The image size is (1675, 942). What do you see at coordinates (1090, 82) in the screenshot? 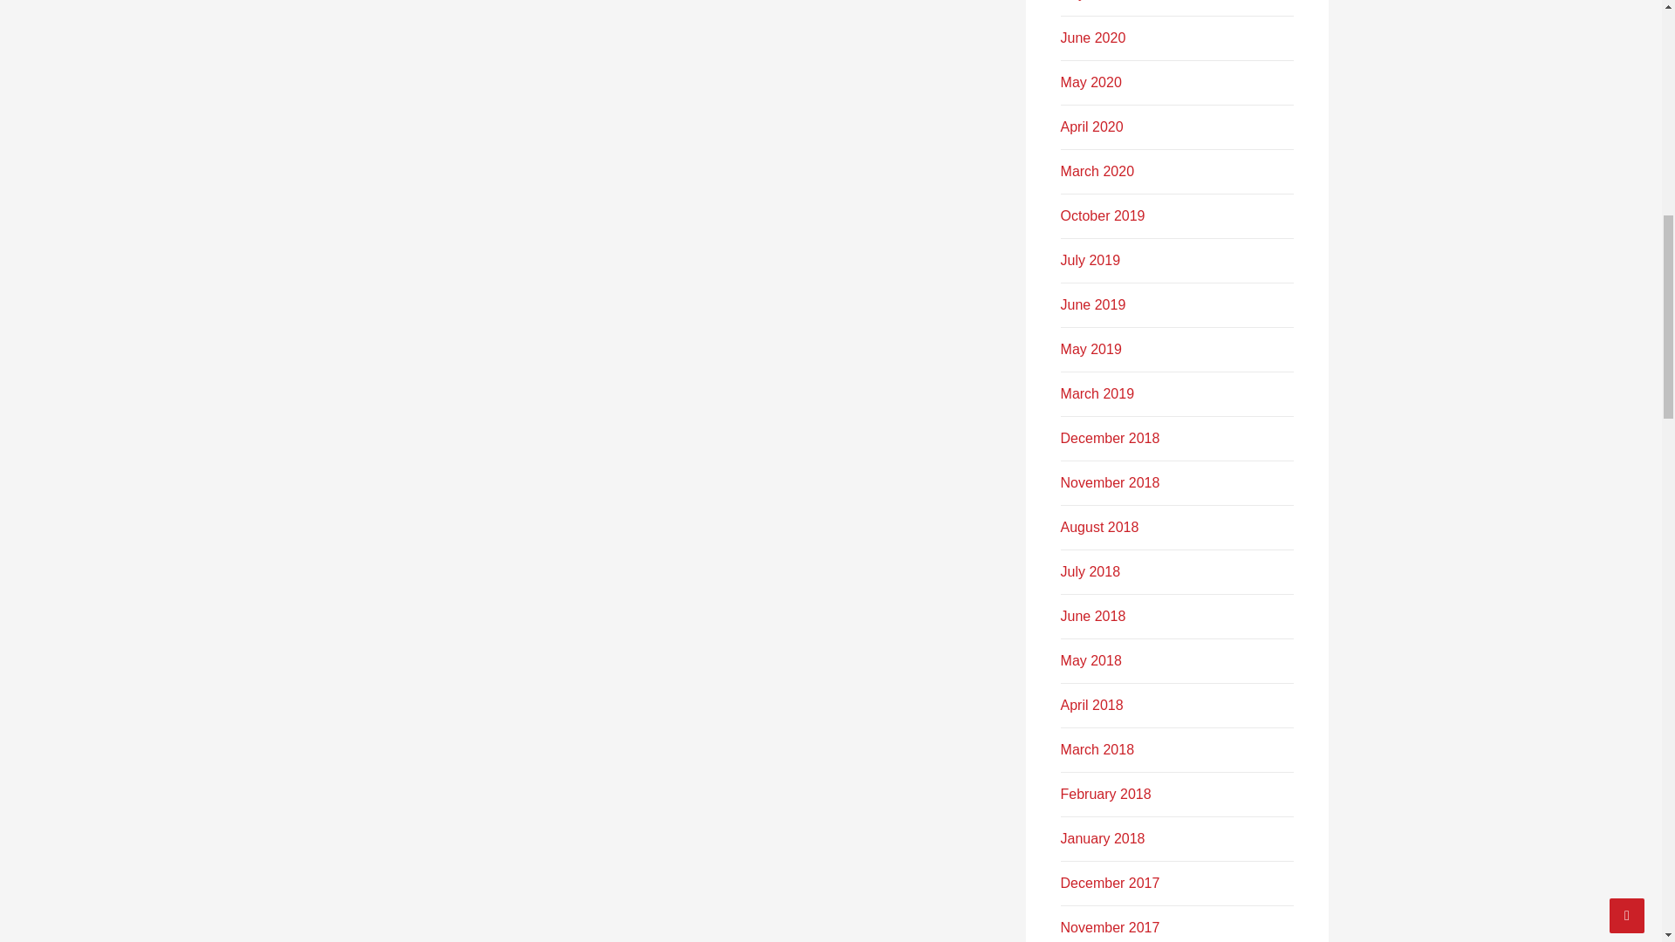
I see `May 2020` at bounding box center [1090, 82].